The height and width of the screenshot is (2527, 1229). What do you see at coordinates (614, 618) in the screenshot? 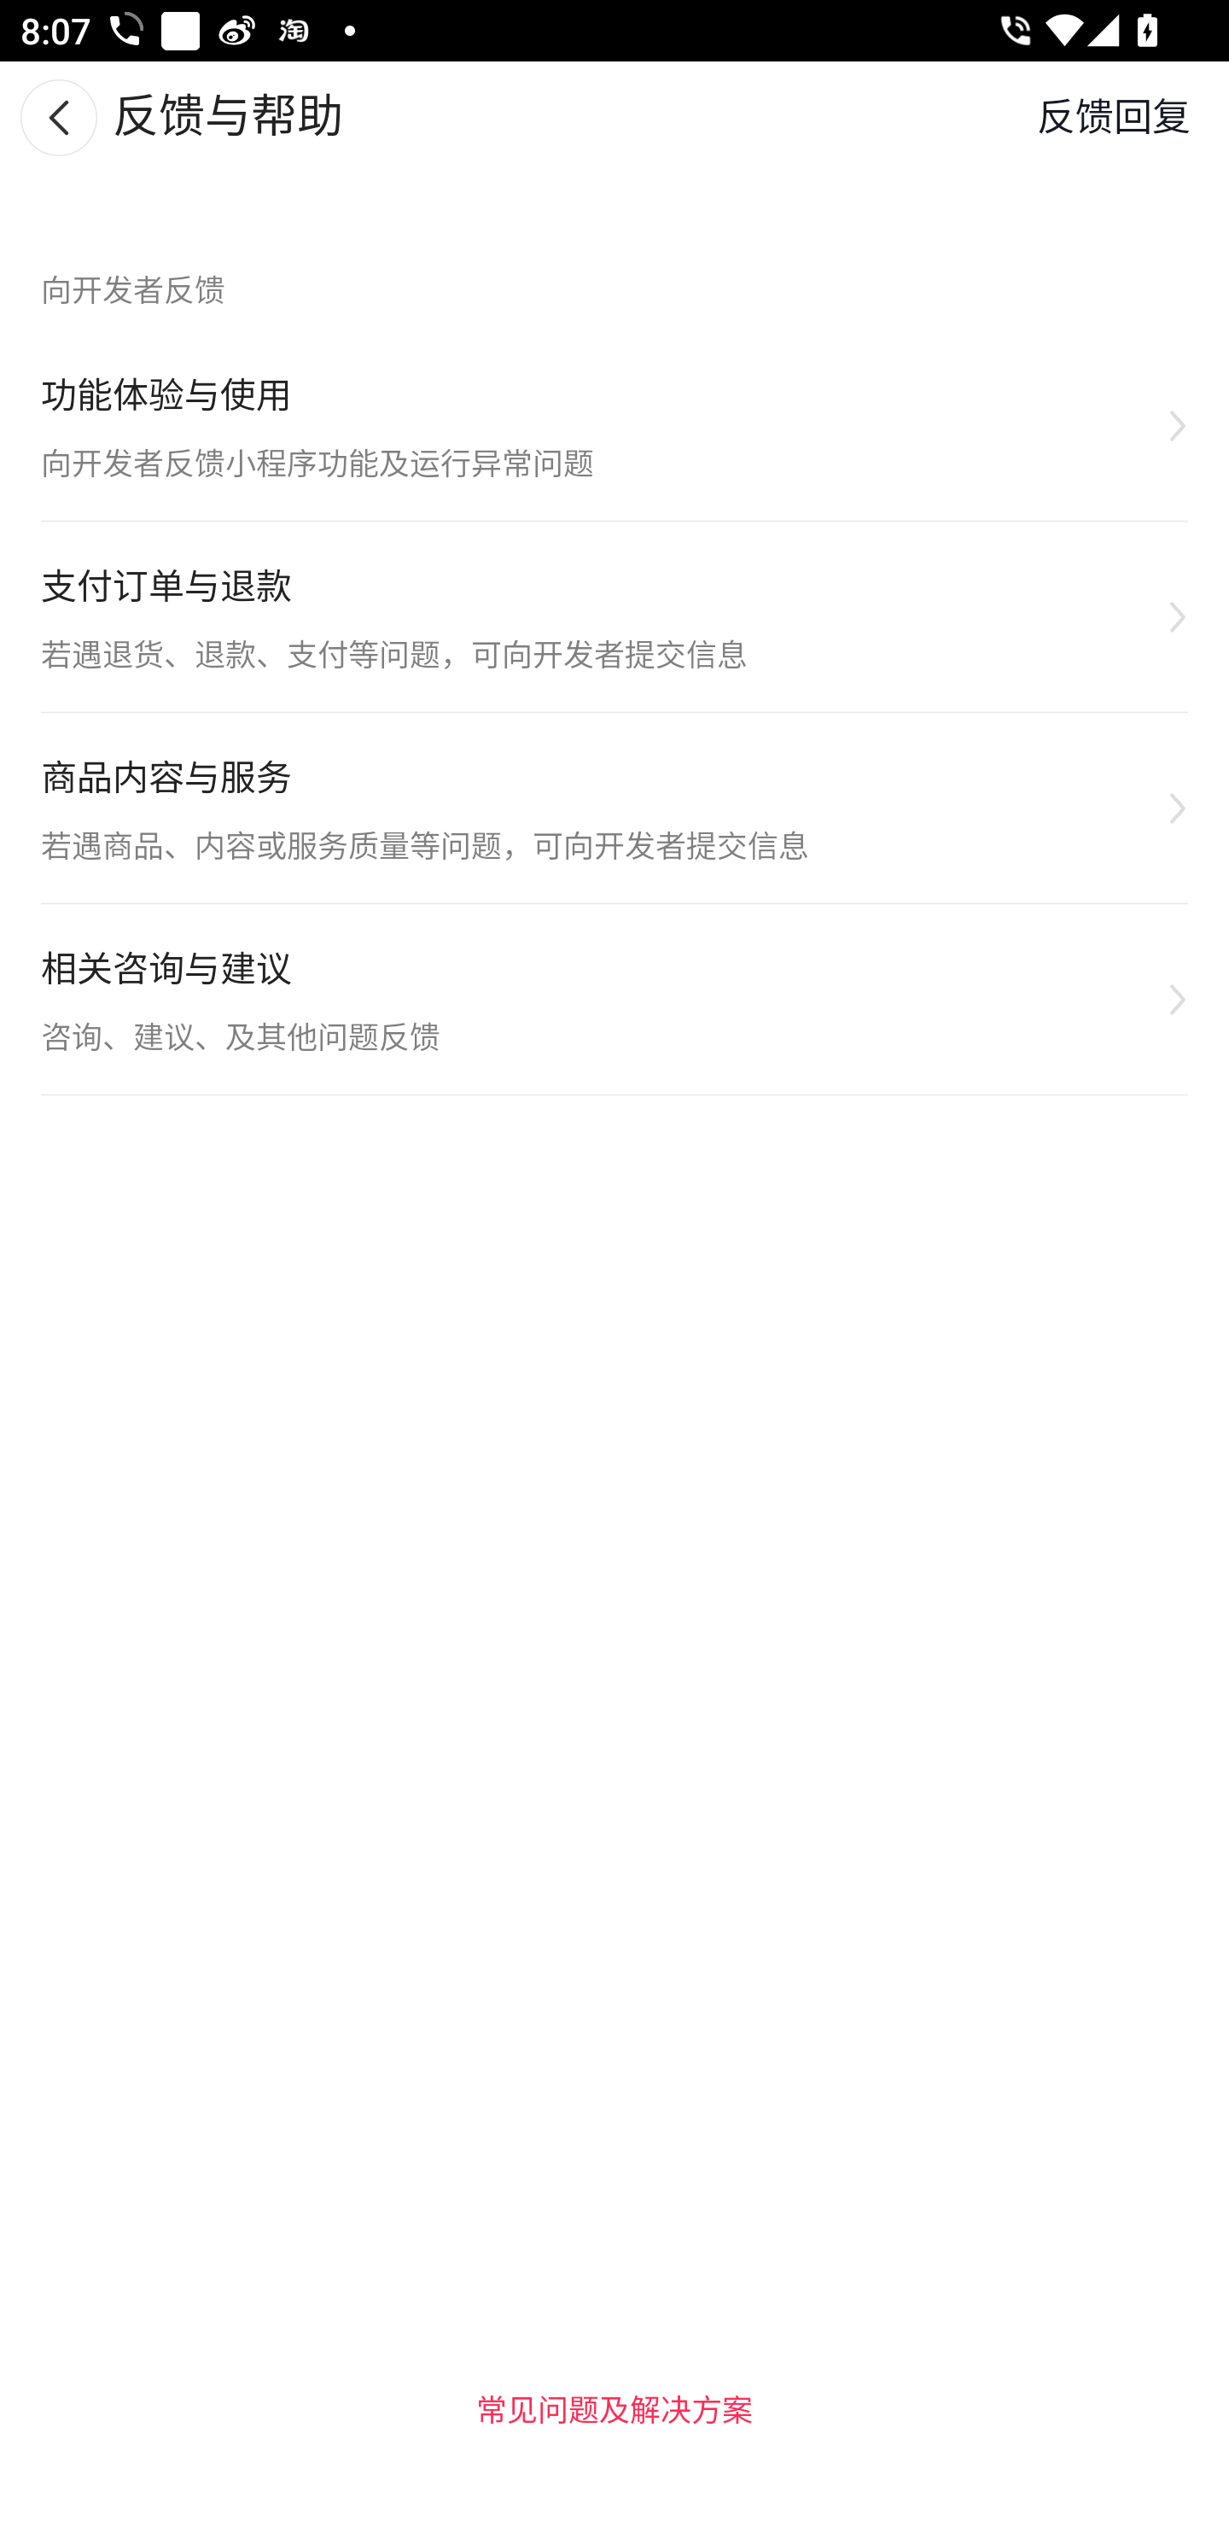
I see `支付订单与退款 若遇退货、退款、支付等问题，可向开发者提交信息` at bounding box center [614, 618].